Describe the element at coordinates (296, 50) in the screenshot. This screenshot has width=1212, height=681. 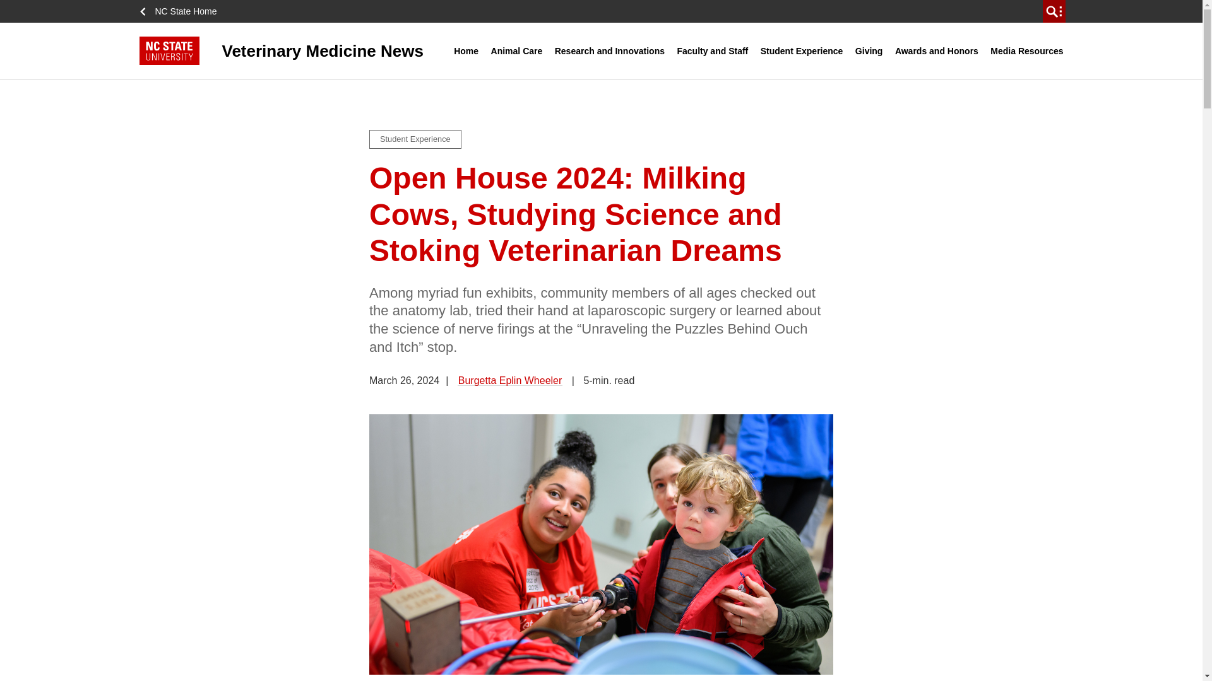
I see `Veterinary Medicine News` at that location.